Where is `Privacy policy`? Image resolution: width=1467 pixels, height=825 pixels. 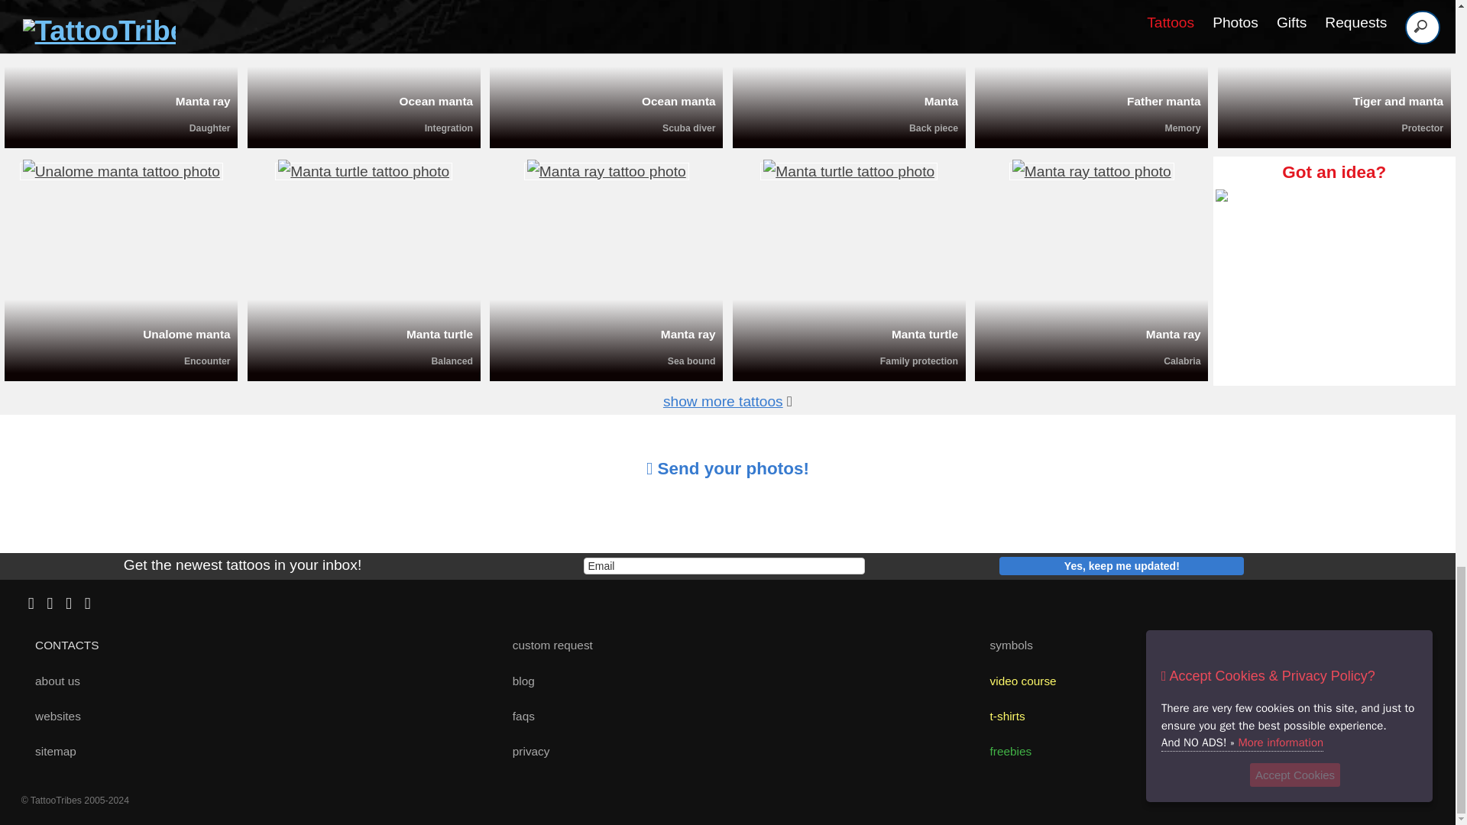 Privacy policy is located at coordinates (524, 752).